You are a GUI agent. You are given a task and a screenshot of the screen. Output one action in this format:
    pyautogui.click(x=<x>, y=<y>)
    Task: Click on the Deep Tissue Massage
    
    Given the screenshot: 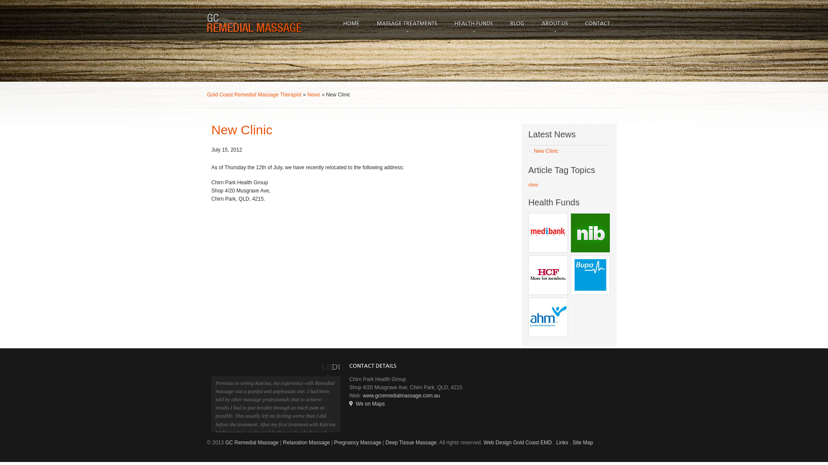 What is the action you would take?
    pyautogui.click(x=411, y=443)
    